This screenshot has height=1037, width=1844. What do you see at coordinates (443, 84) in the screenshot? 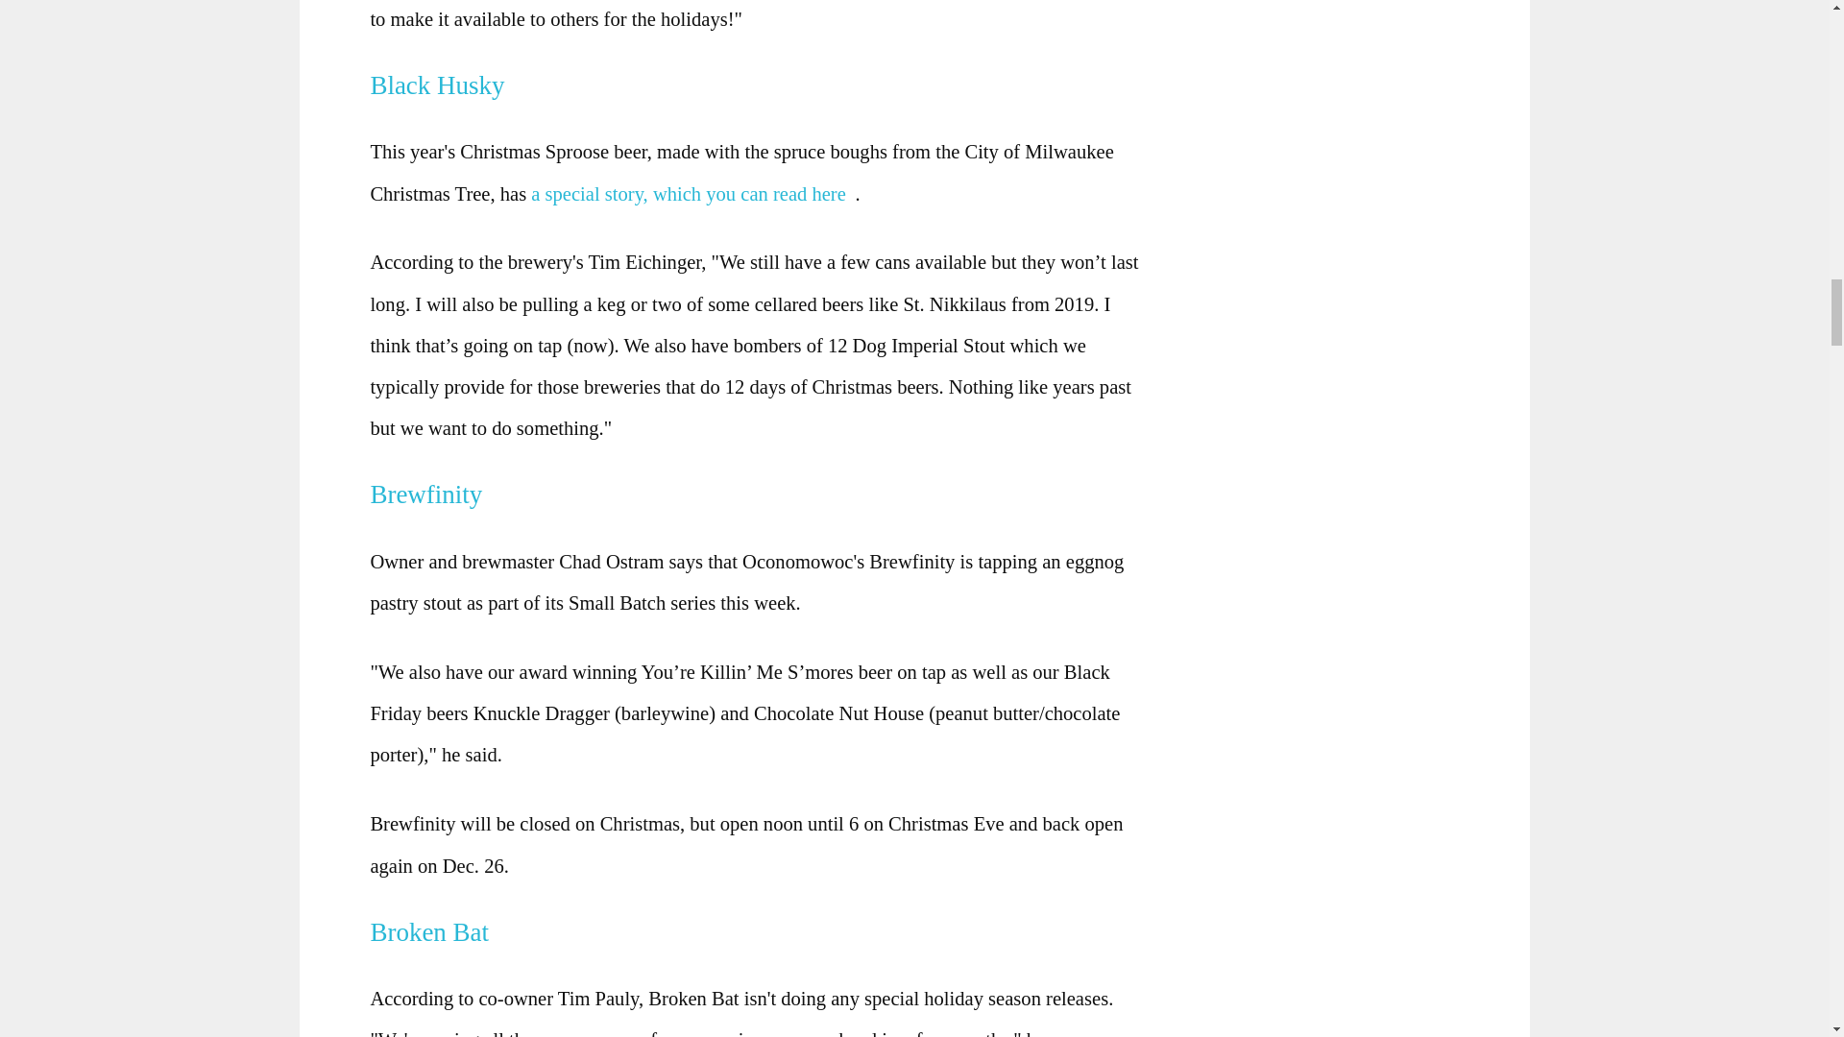
I see `Black Husky` at bounding box center [443, 84].